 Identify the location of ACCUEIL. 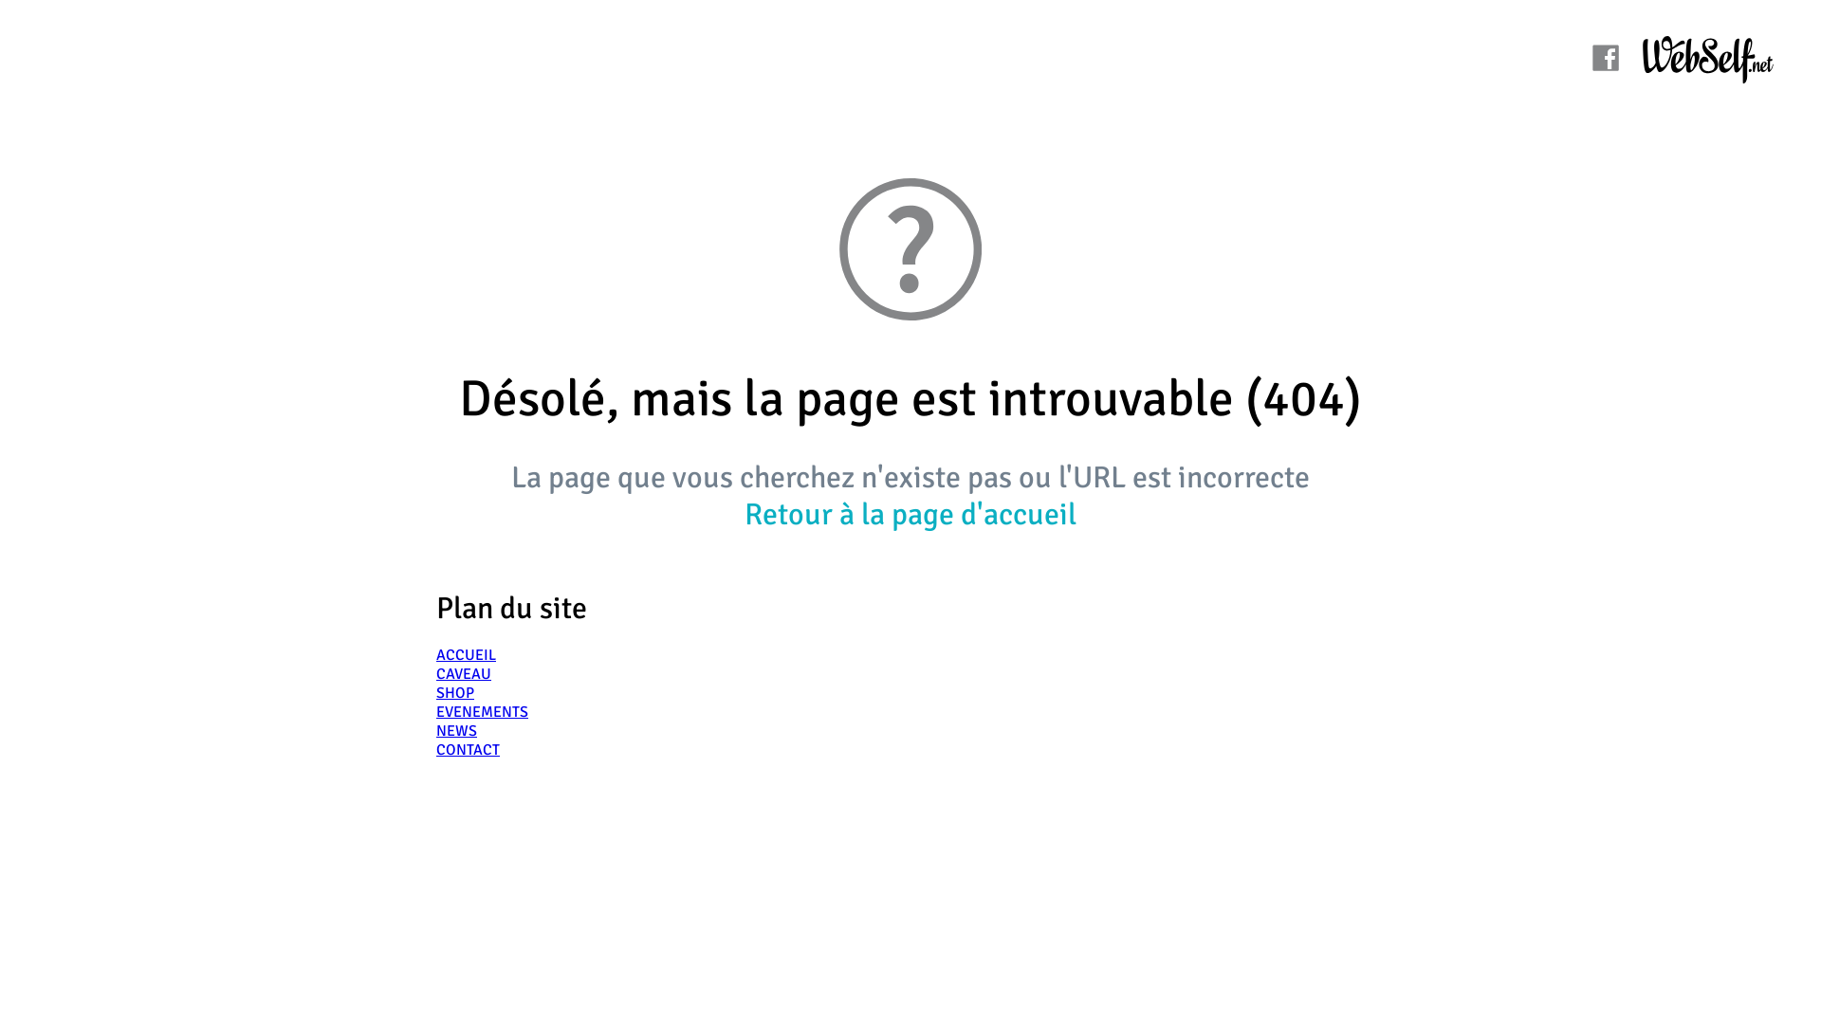
(467, 655).